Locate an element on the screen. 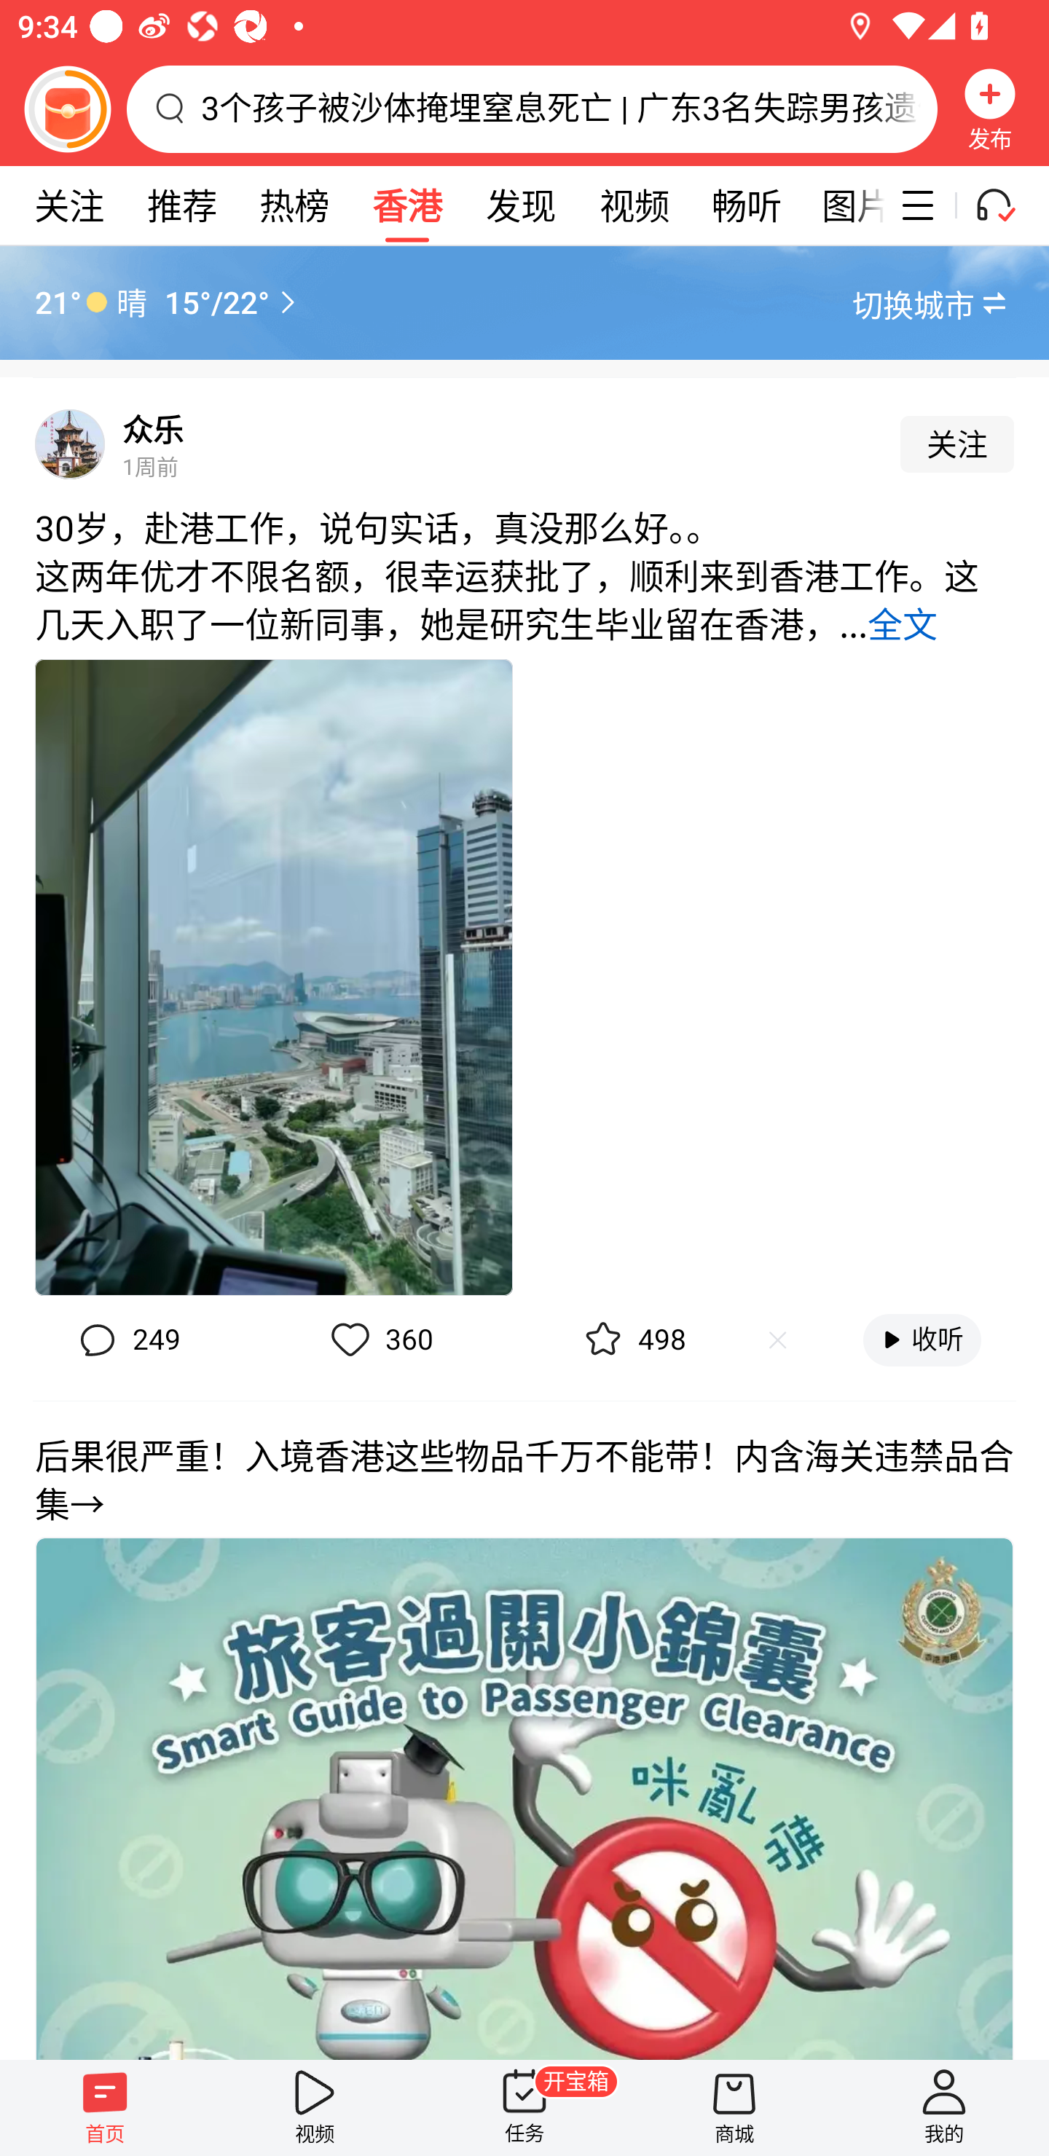 This screenshot has height=2156, width=1049. 减少此类内容推荐 is located at coordinates (777, 1339).